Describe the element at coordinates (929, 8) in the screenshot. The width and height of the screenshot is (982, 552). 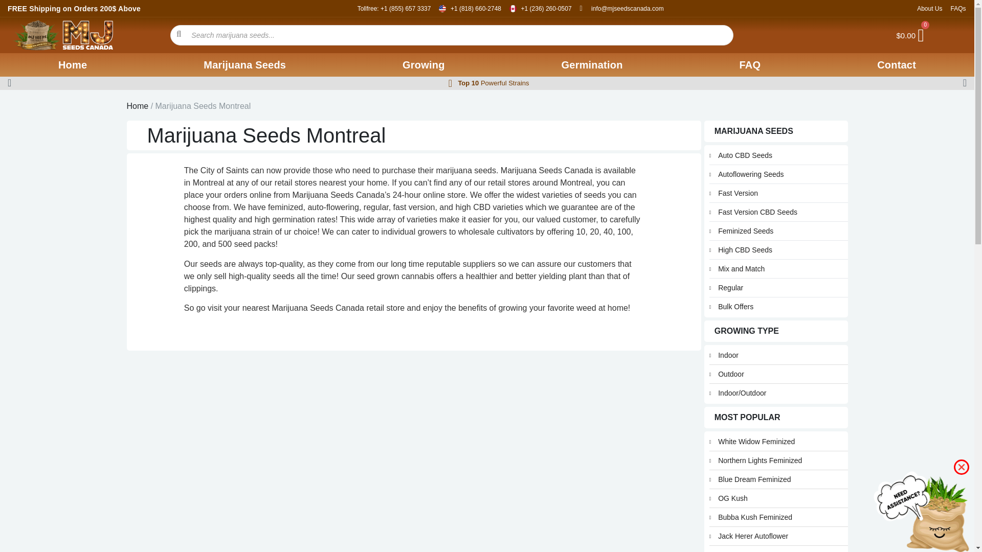
I see `About Us` at that location.